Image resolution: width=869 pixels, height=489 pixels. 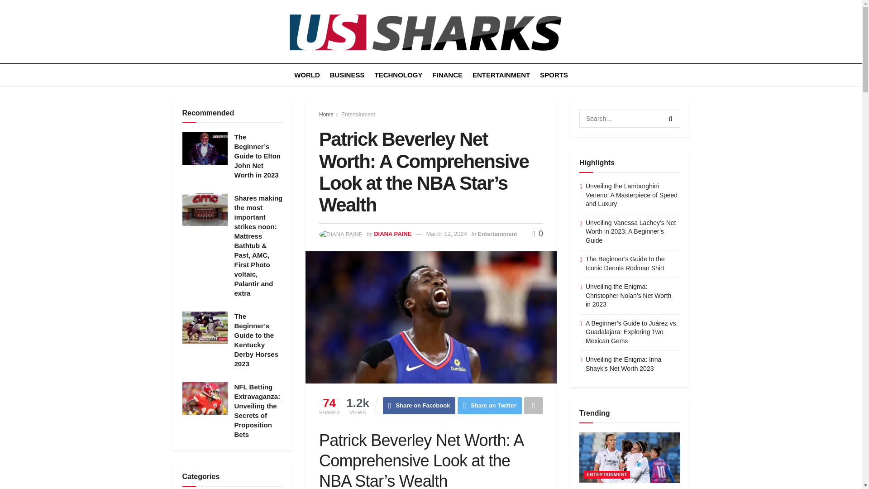 What do you see at coordinates (348, 75) in the screenshot?
I see `BUSINESS` at bounding box center [348, 75].